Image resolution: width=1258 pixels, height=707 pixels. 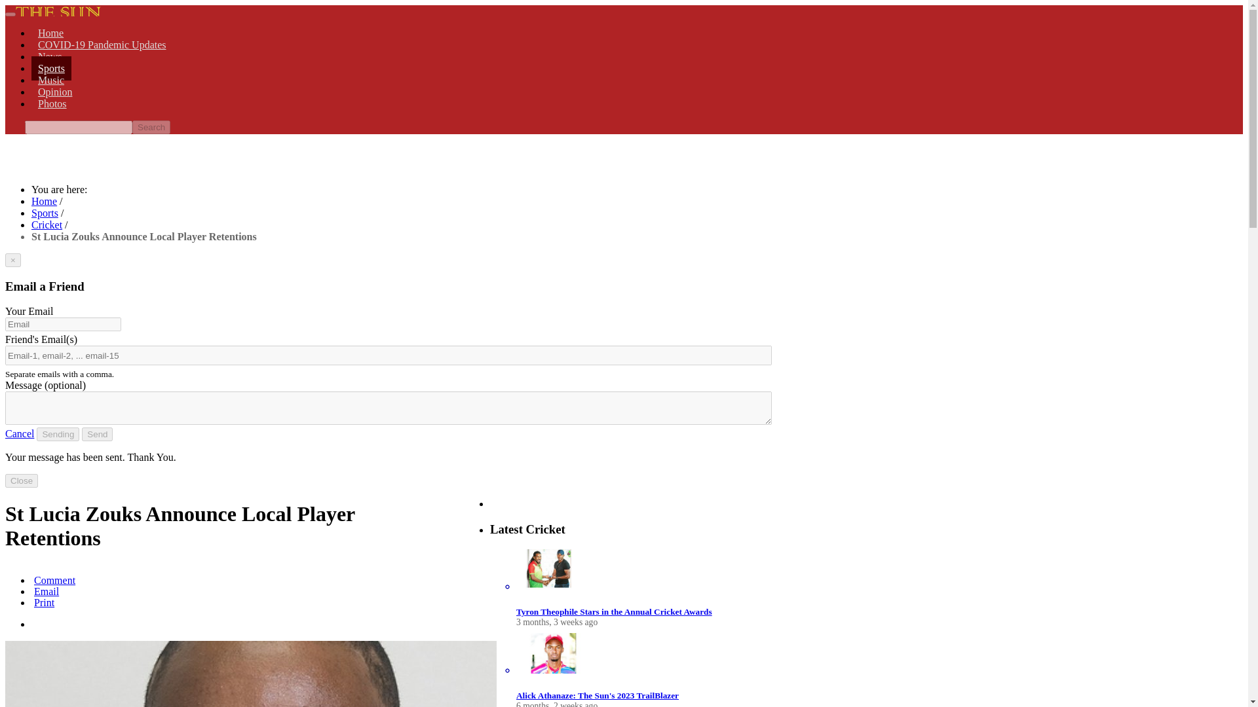 What do you see at coordinates (45, 213) in the screenshot?
I see `Sports` at bounding box center [45, 213].